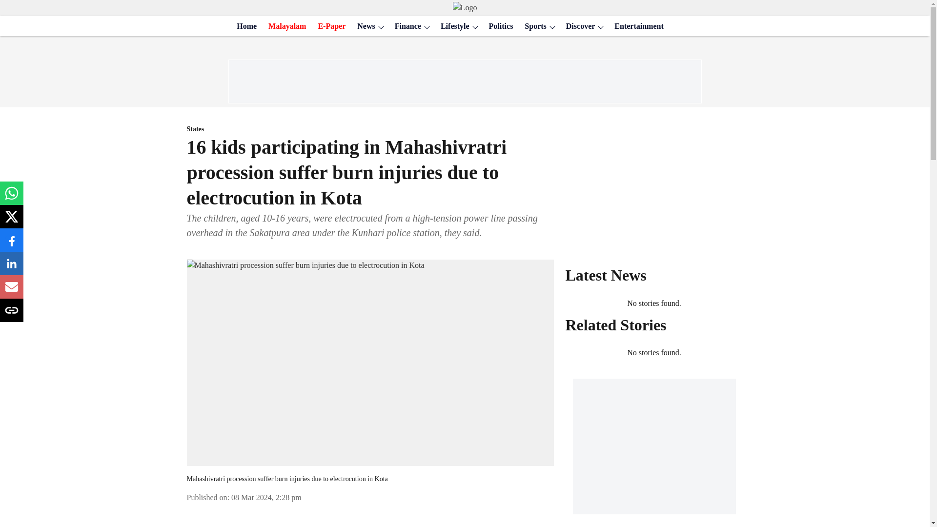 This screenshot has width=937, height=527. I want to click on 2024-03-08 14:28, so click(266, 497).